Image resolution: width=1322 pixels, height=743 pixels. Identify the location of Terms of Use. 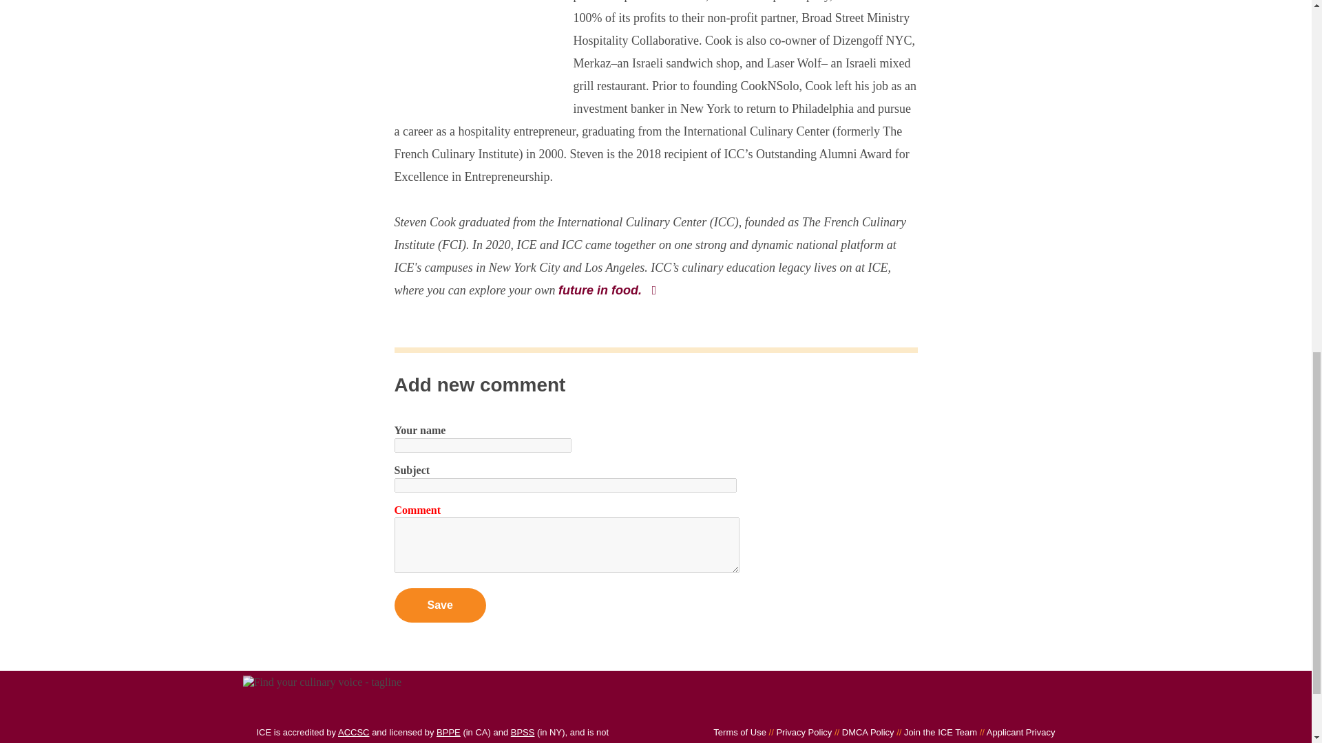
(739, 732).